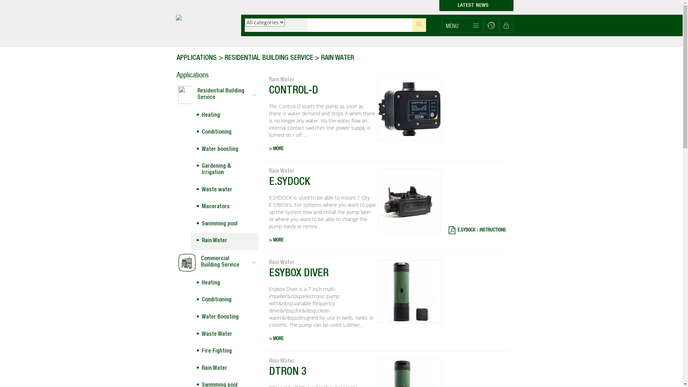  Describe the element at coordinates (217, 95) in the screenshot. I see `Residential Building Service` at that location.